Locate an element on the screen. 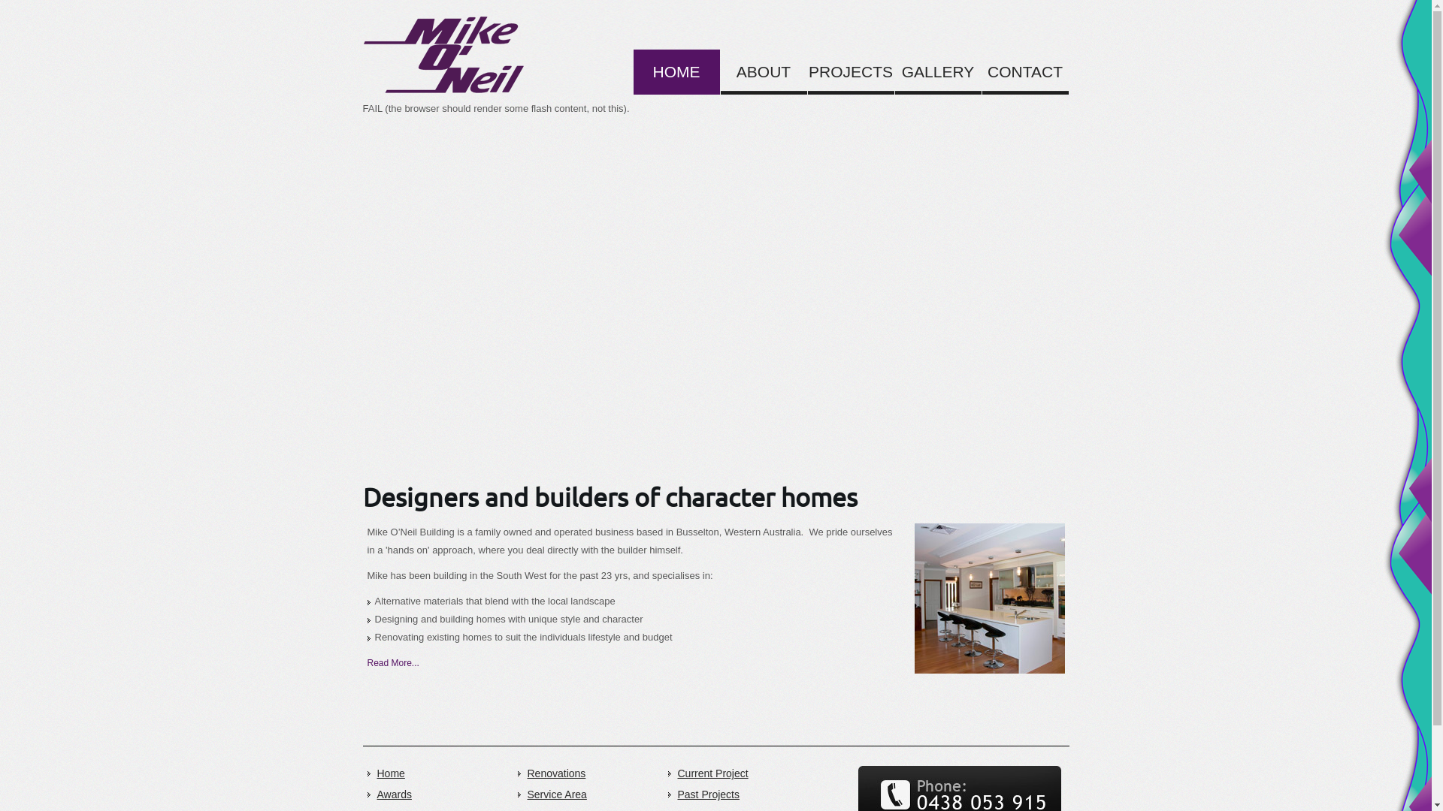 The width and height of the screenshot is (1443, 811). Service Area is located at coordinates (588, 794).